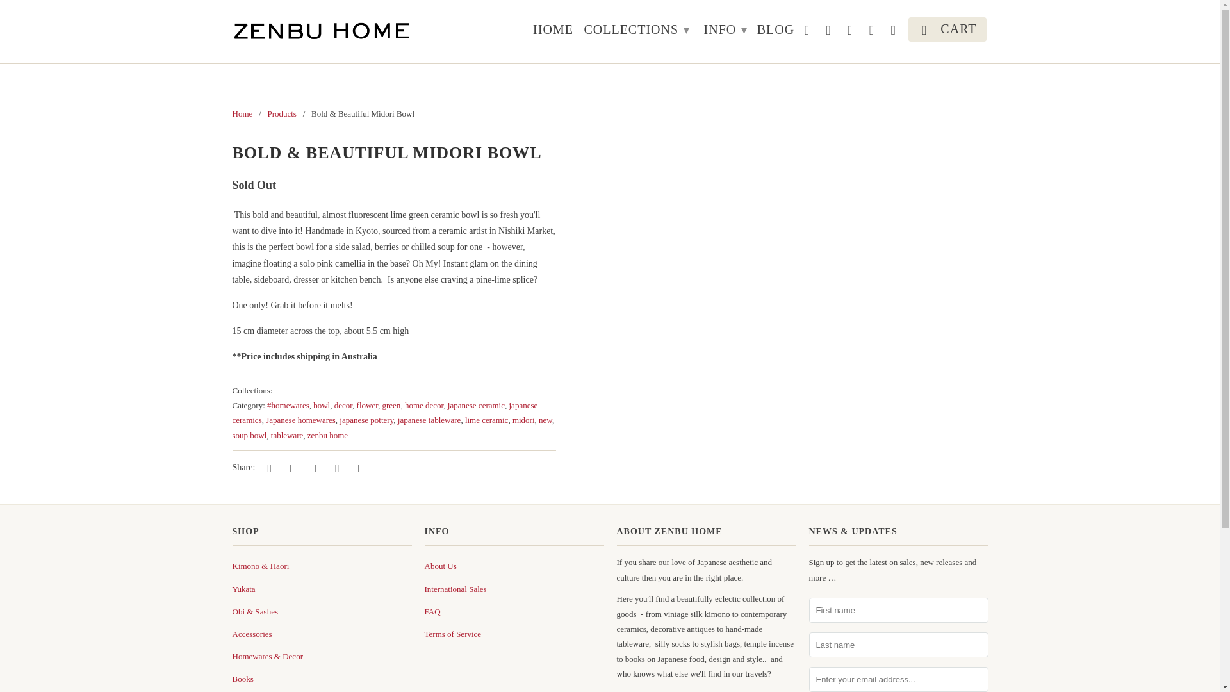 The height and width of the screenshot is (692, 1230). Describe the element at coordinates (475, 405) in the screenshot. I see `Products tagged japanese ceramic` at that location.